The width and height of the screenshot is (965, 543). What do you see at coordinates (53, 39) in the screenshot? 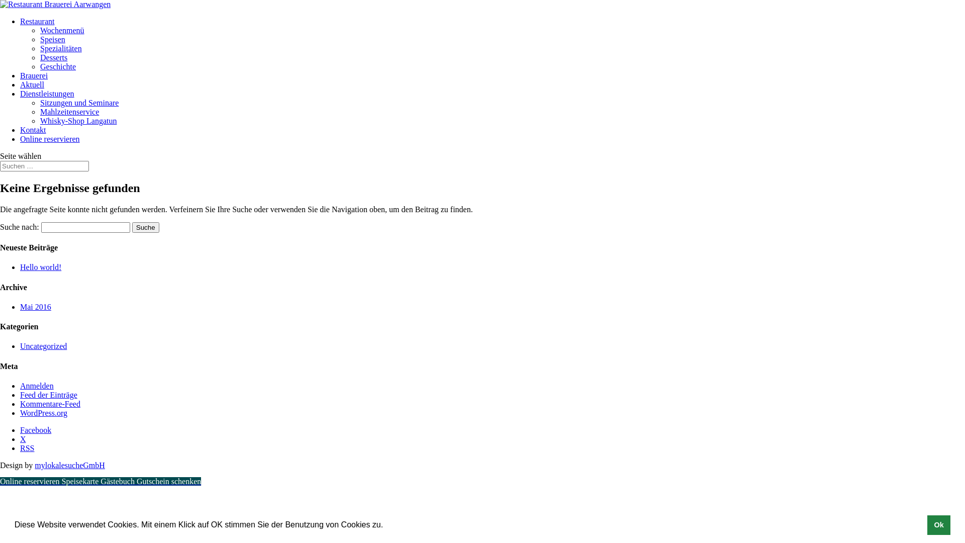
I see `Speisen` at bounding box center [53, 39].